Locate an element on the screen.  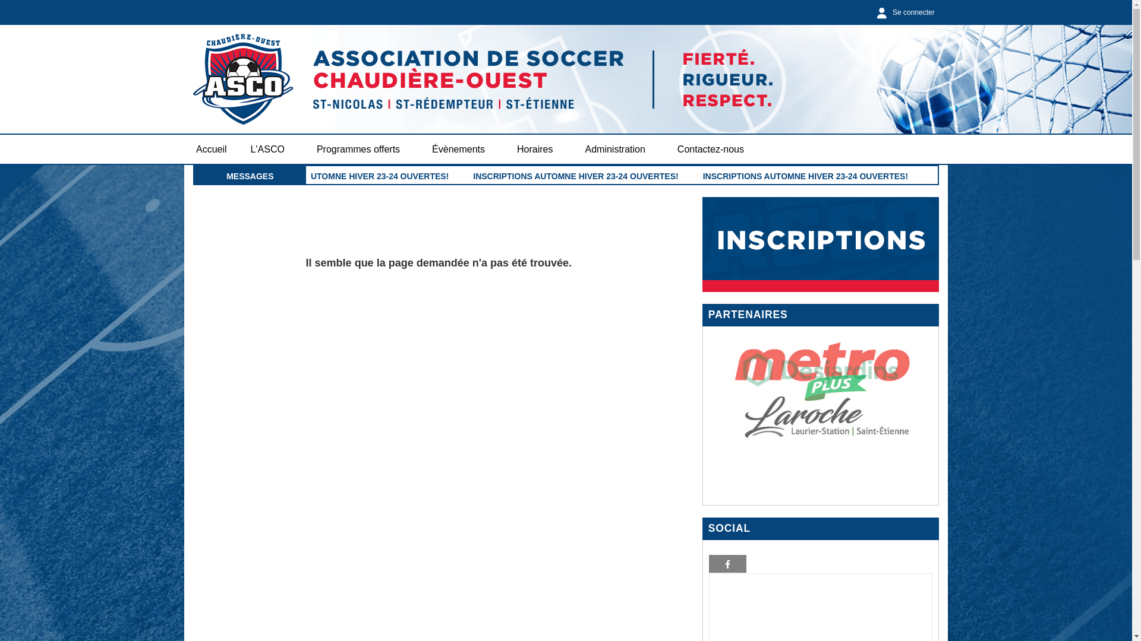
Programmes offerts is located at coordinates (363, 150).